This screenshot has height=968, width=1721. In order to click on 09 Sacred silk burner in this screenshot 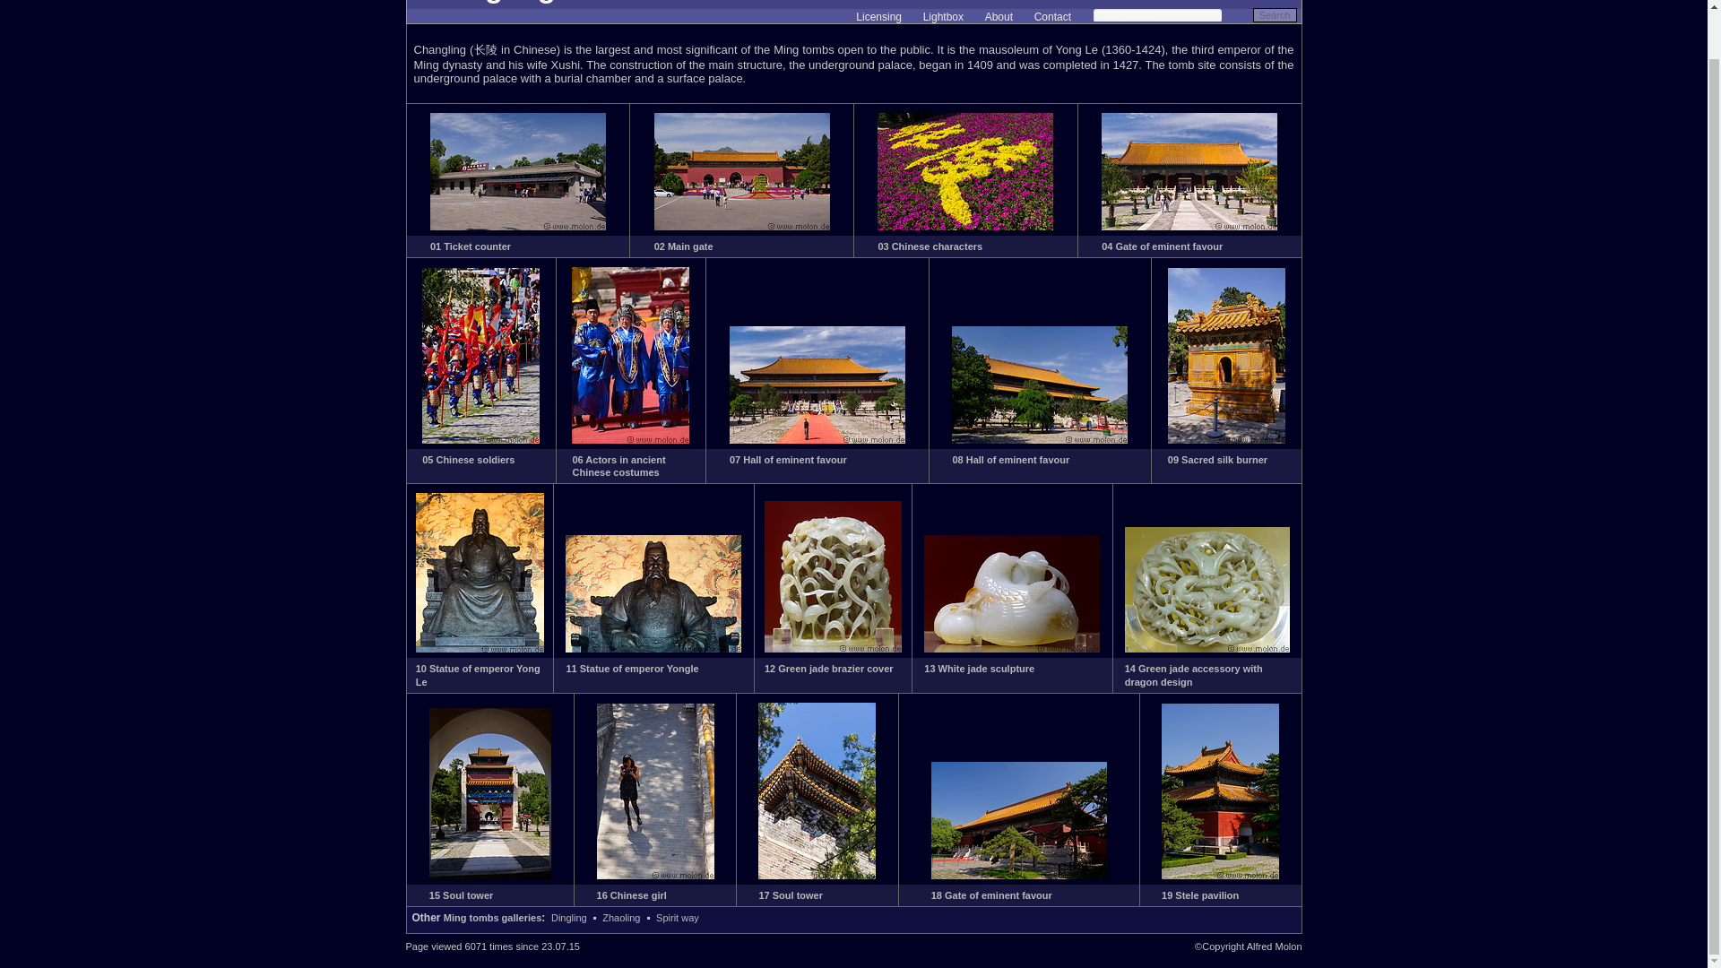, I will do `click(1217, 459)`.